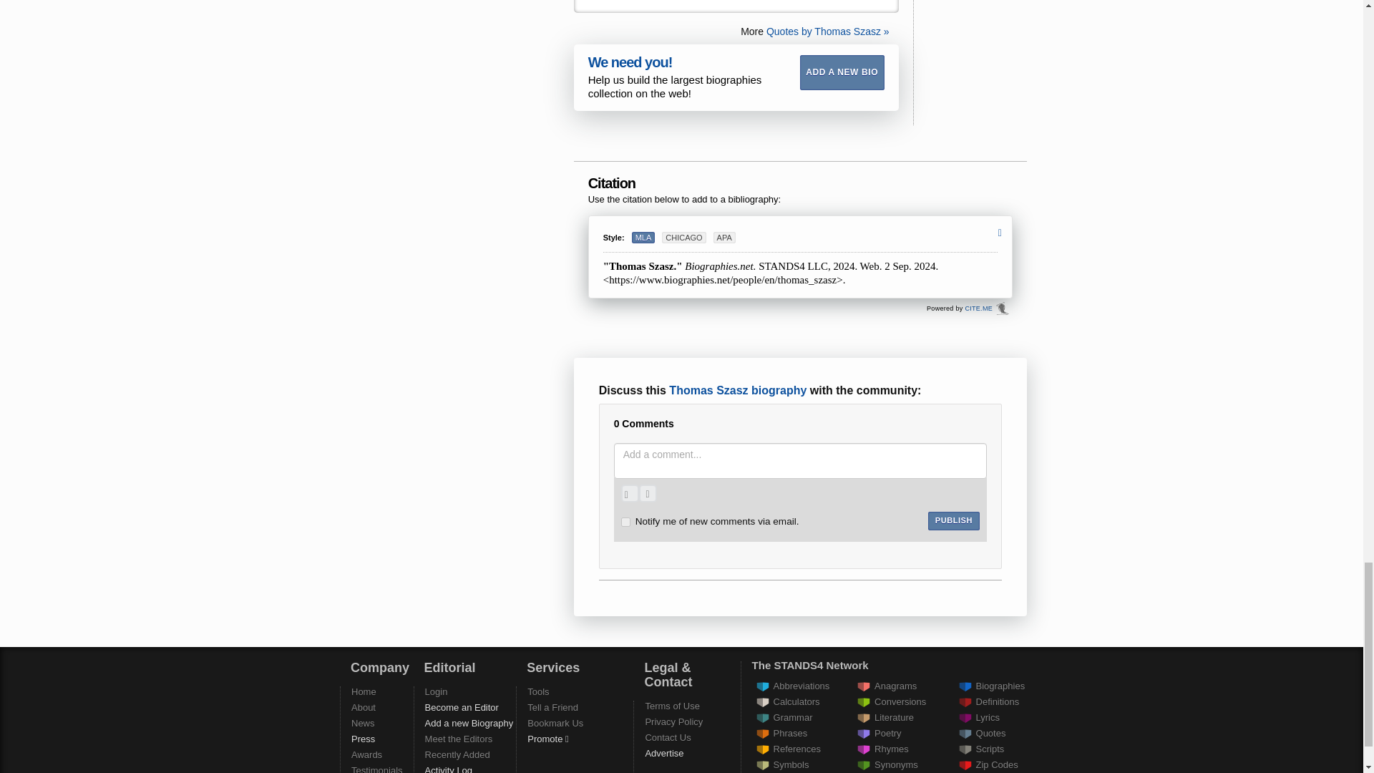 The image size is (1374, 773). What do you see at coordinates (630, 494) in the screenshot?
I see `Upload an image` at bounding box center [630, 494].